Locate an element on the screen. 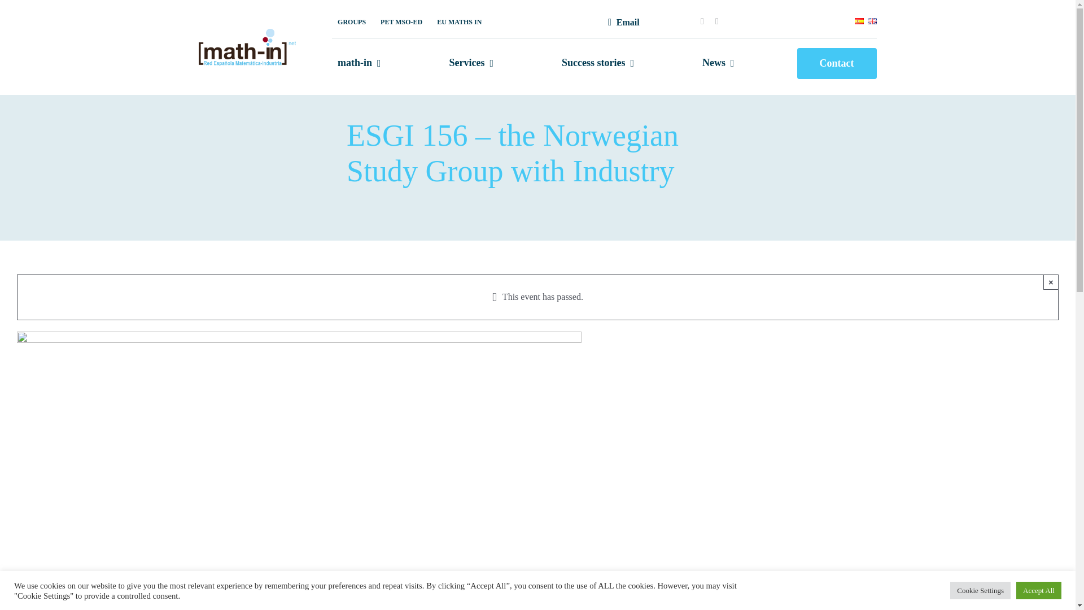 This screenshot has height=610, width=1084. Success stories is located at coordinates (597, 63).